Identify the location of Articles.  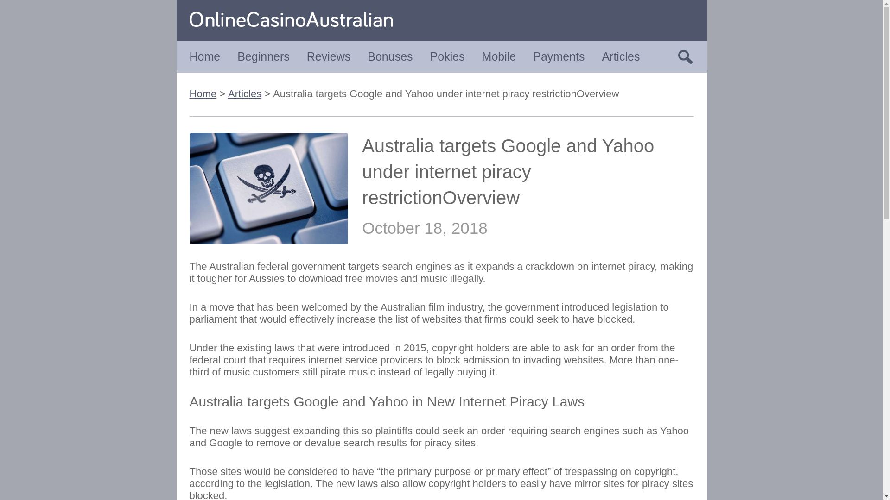
(245, 94).